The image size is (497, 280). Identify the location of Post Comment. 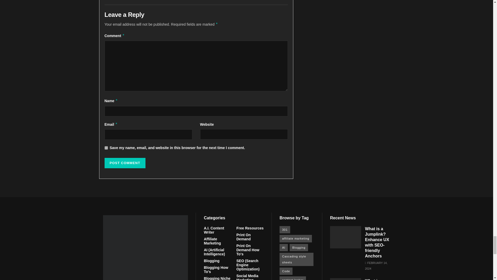
(125, 163).